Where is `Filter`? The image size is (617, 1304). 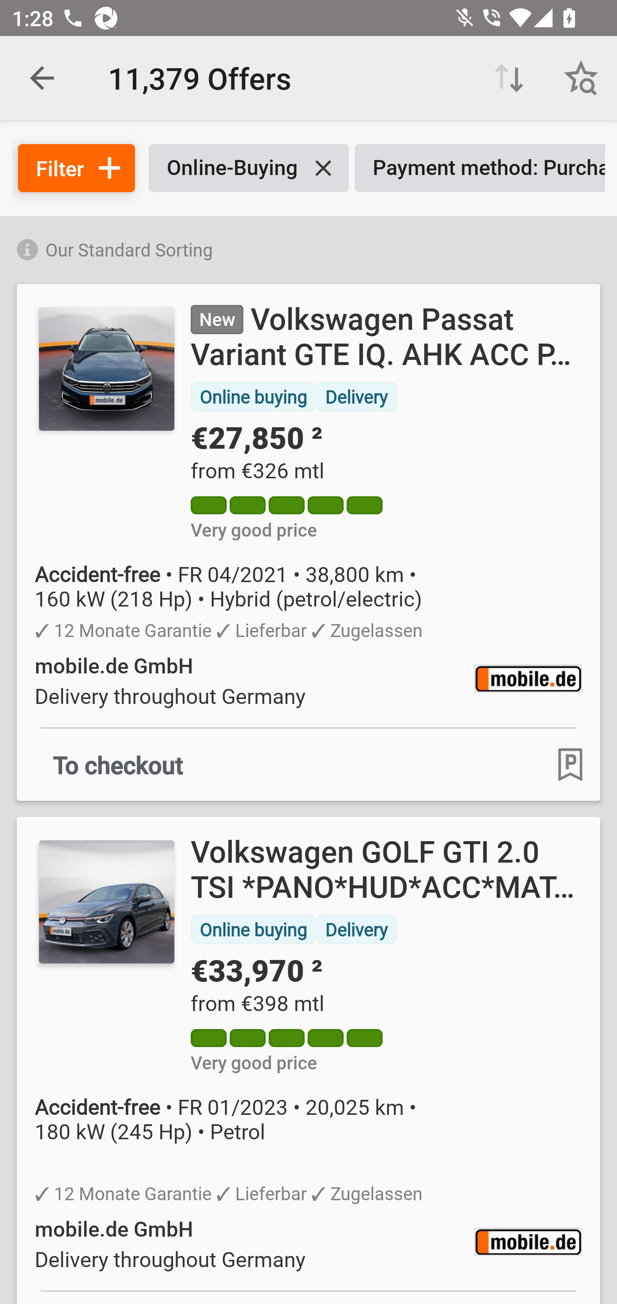 Filter is located at coordinates (76, 168).